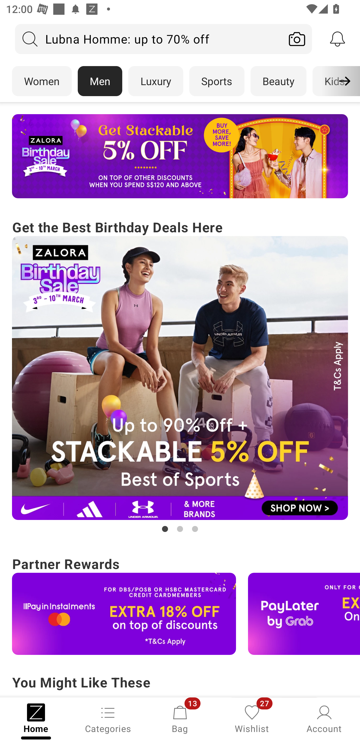 This screenshot has height=741, width=360. What do you see at coordinates (148, 39) in the screenshot?
I see `Lubna Homme: up to 70% off` at bounding box center [148, 39].